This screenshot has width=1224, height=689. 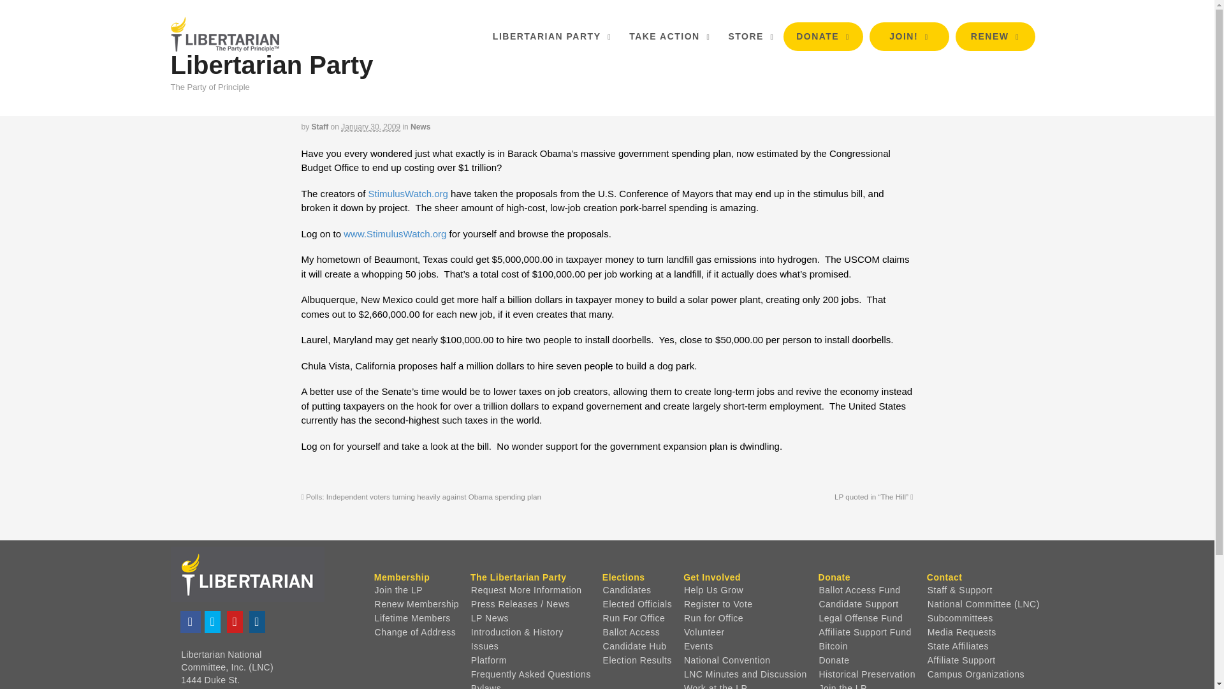 What do you see at coordinates (272, 65) in the screenshot?
I see `Libertarian Party` at bounding box center [272, 65].